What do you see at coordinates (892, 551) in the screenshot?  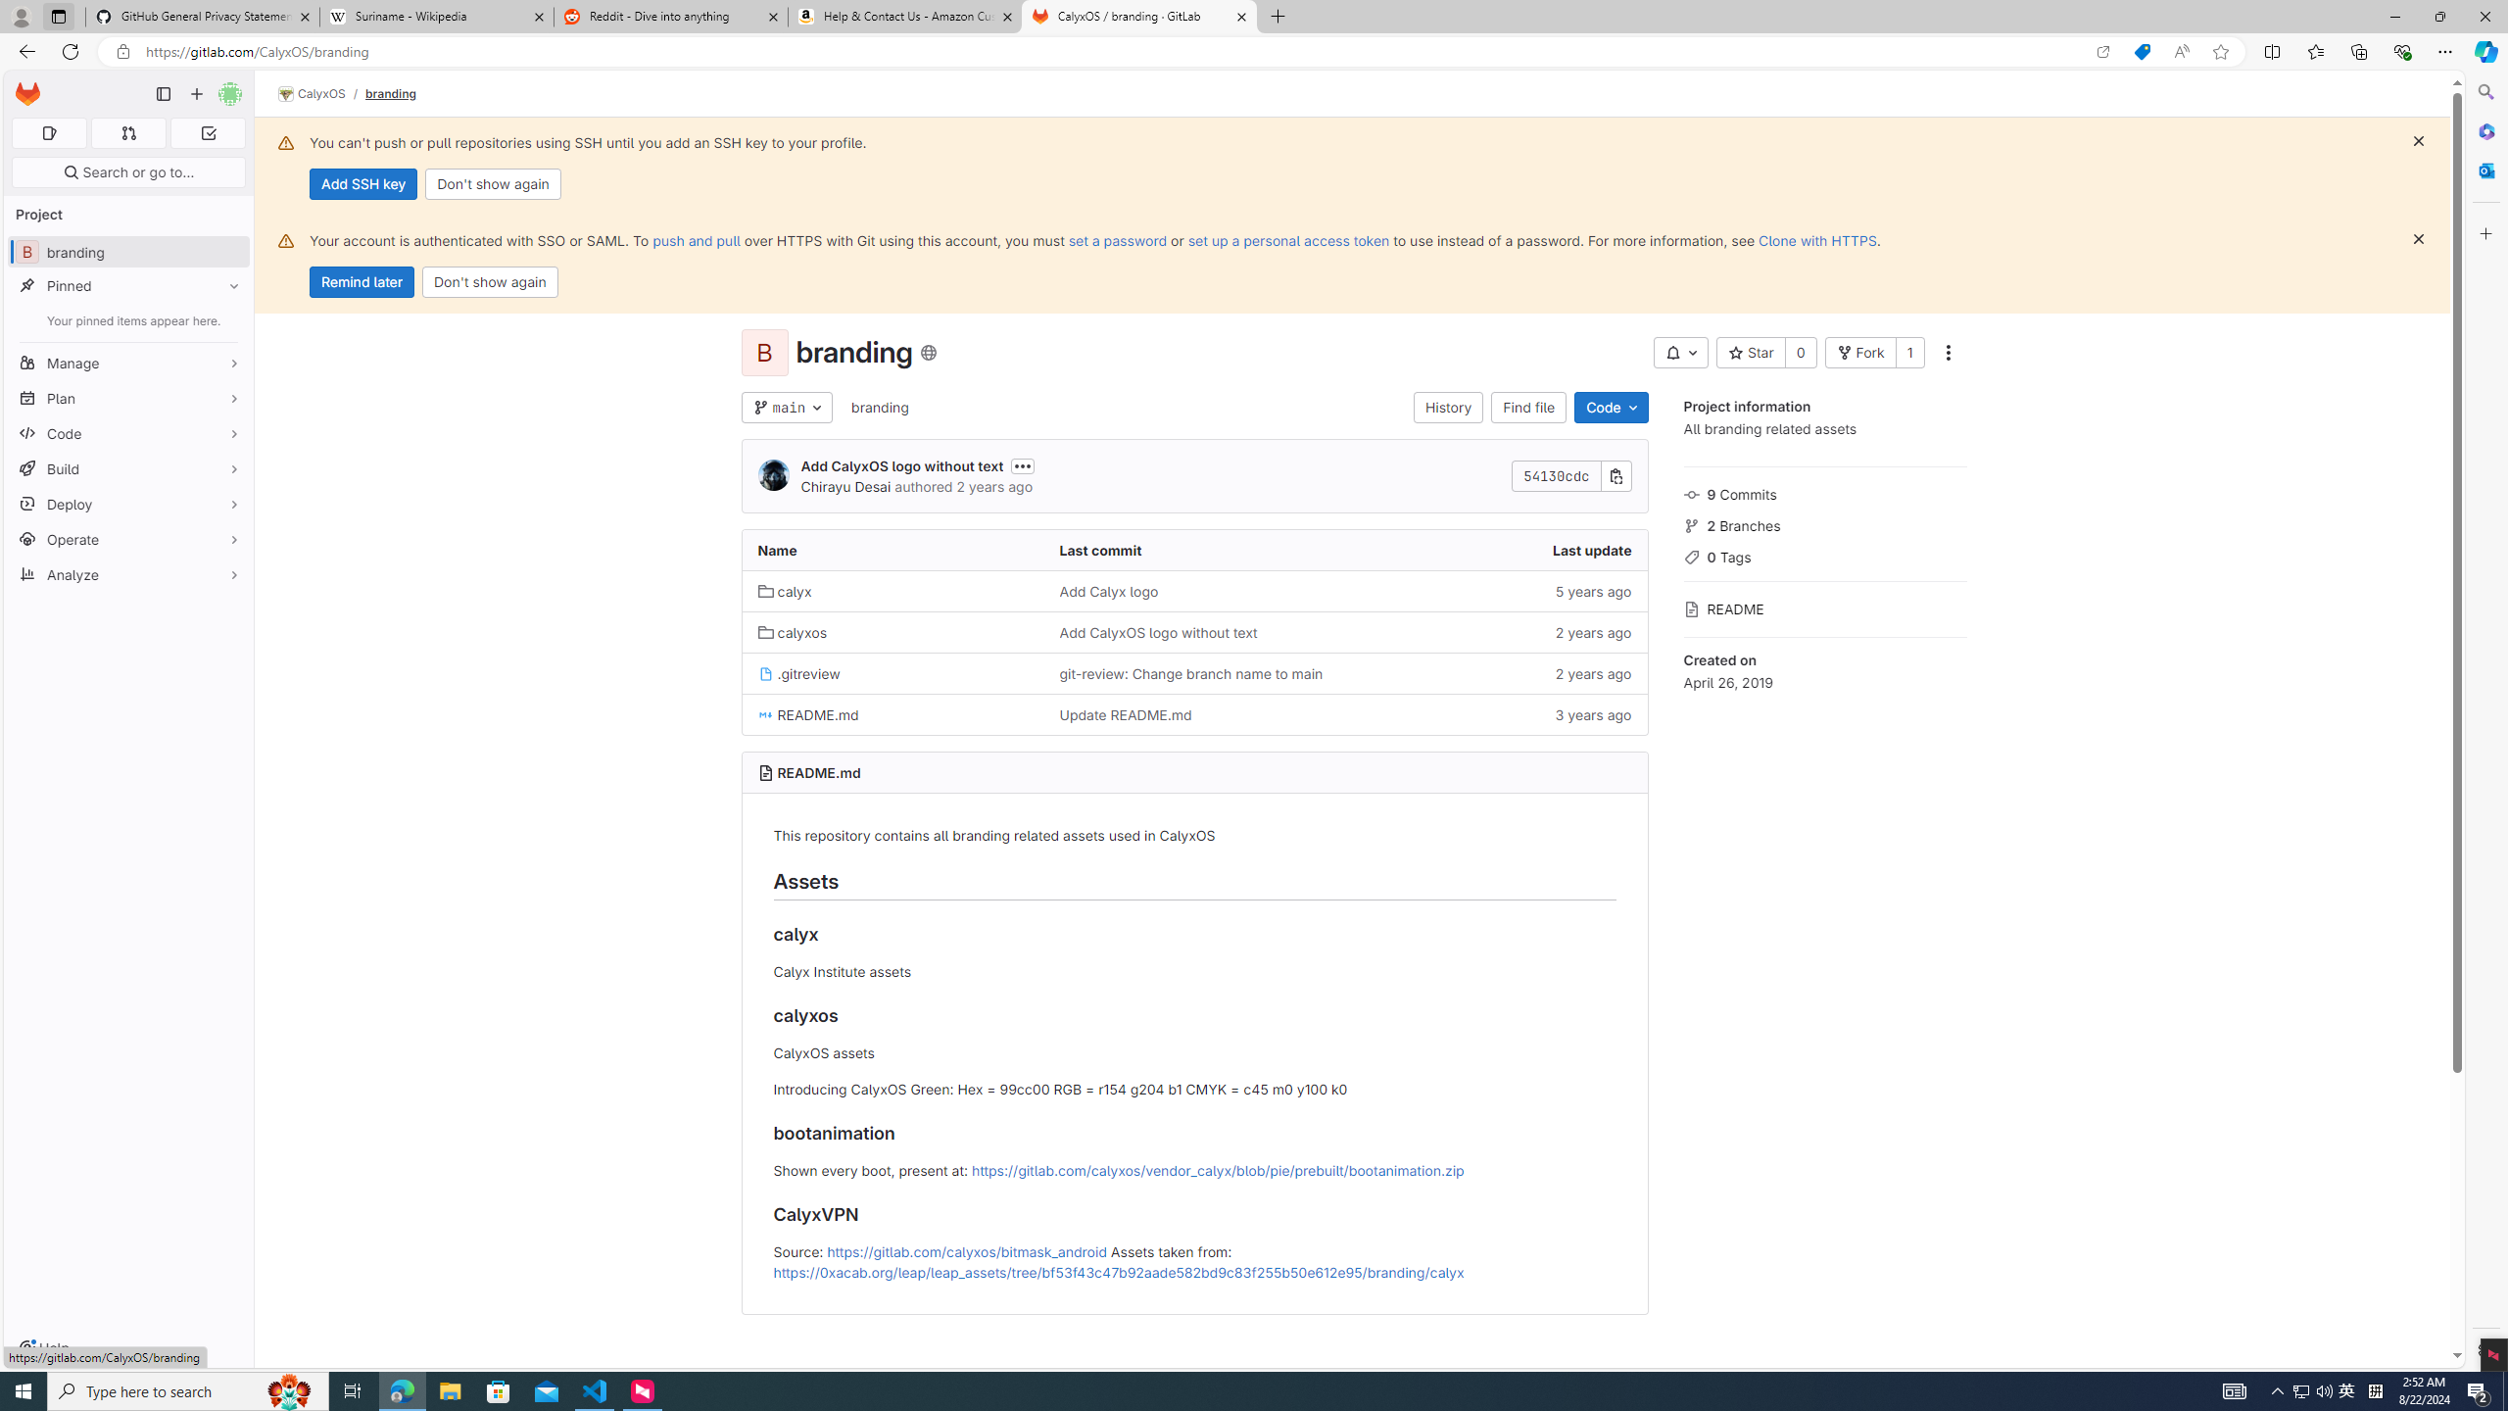 I see `Name` at bounding box center [892, 551].